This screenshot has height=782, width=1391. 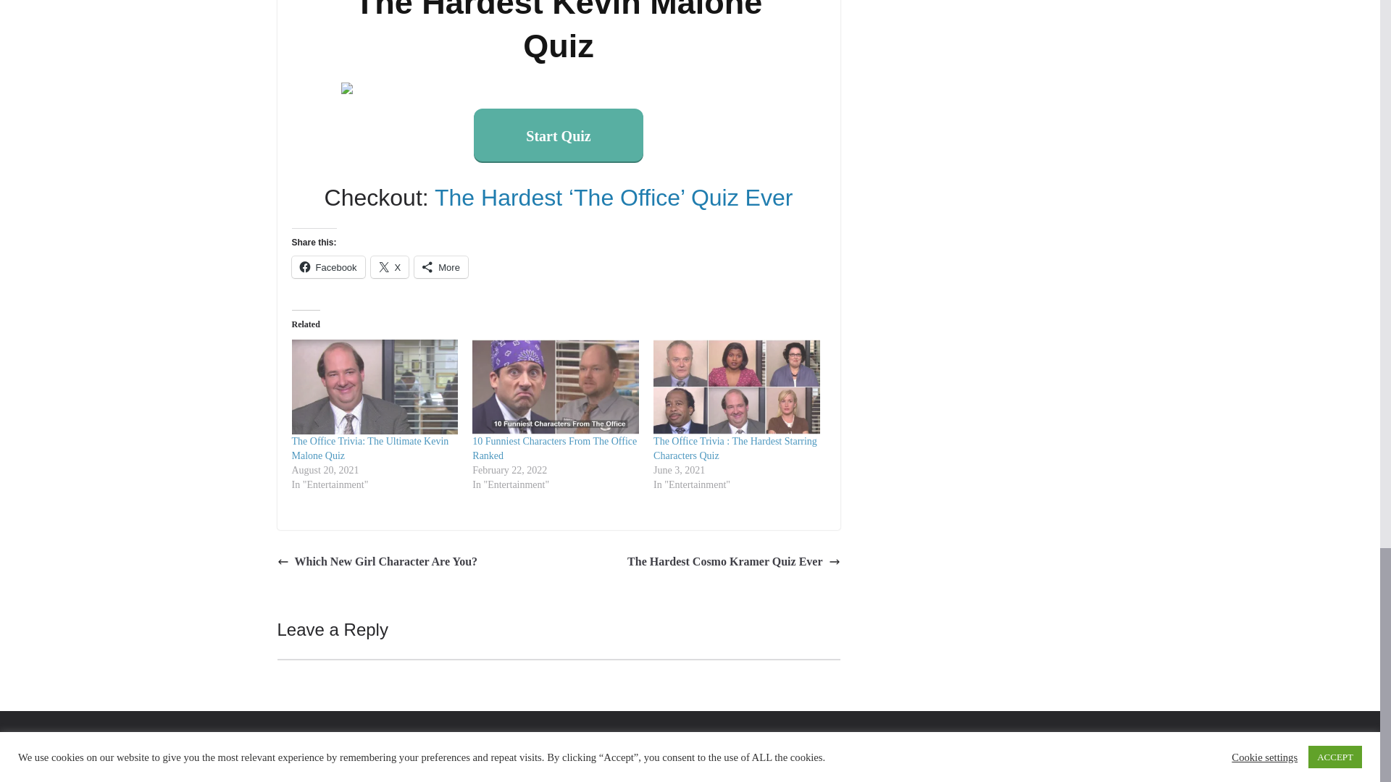 What do you see at coordinates (377, 562) in the screenshot?
I see `Which New Girl Character Are You?` at bounding box center [377, 562].